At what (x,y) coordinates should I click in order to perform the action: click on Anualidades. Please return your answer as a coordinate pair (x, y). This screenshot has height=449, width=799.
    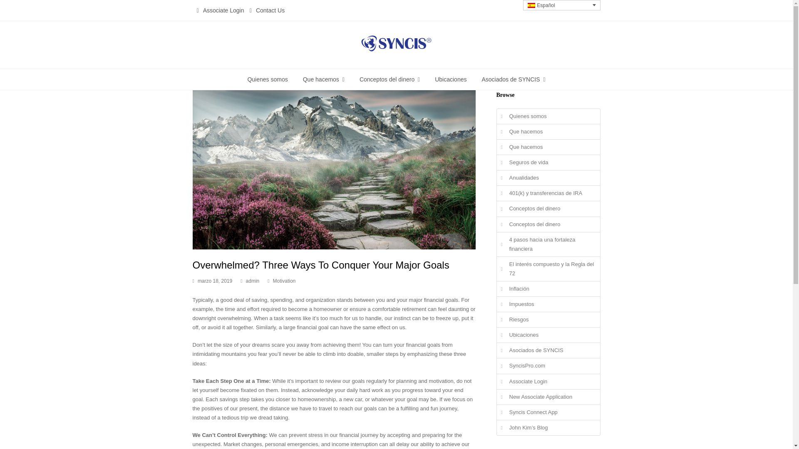
    Looking at the image, I should click on (548, 178).